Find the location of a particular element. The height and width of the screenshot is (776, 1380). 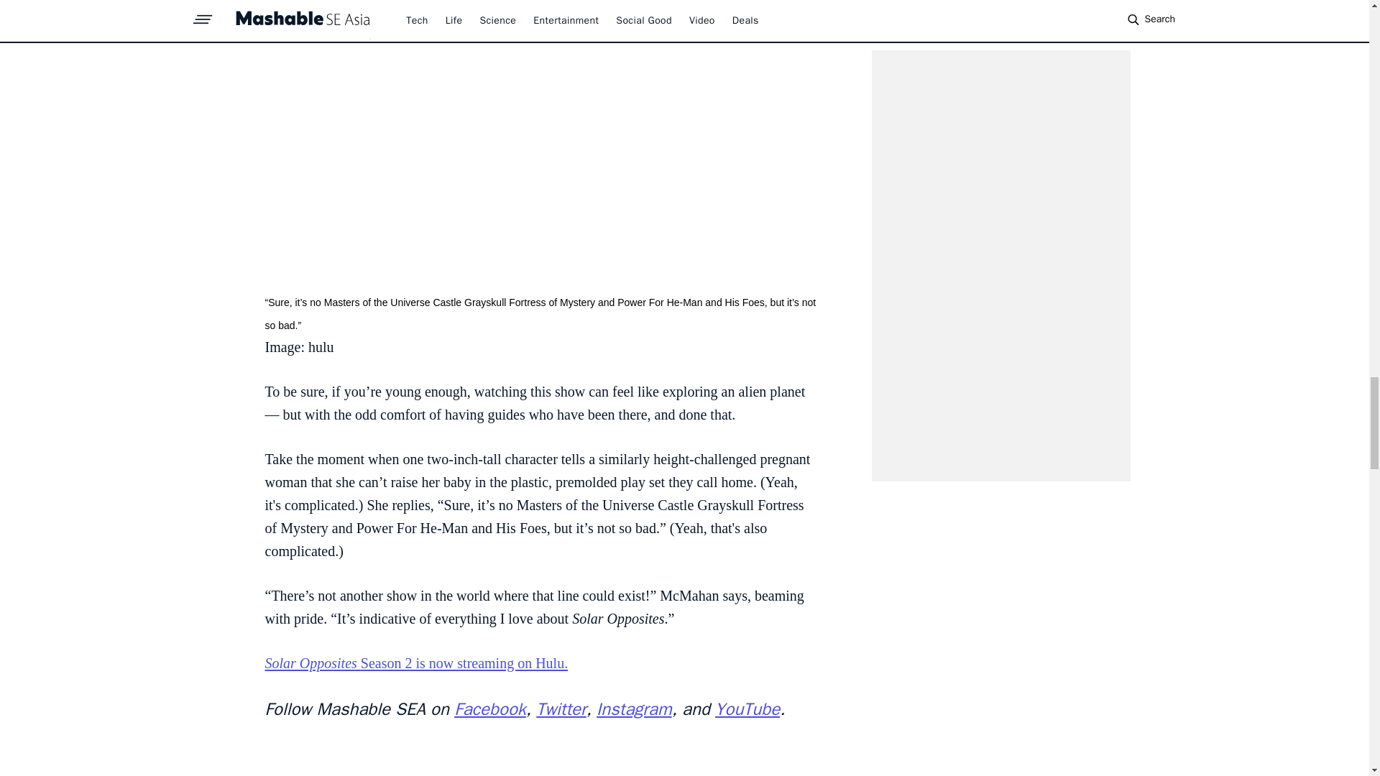

Facebook is located at coordinates (489, 709).